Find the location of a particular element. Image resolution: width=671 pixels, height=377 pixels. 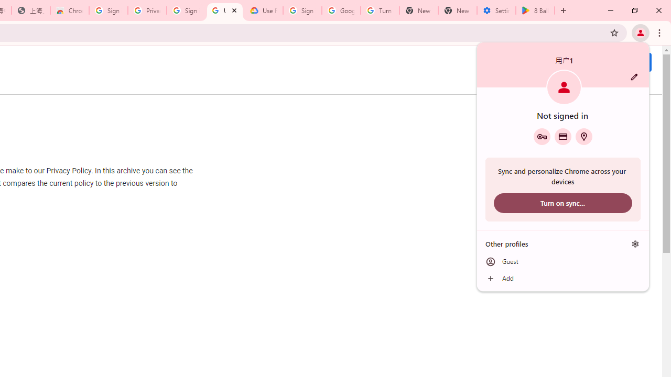

Turn cookies on or off - Computer - Google Account Help is located at coordinates (380, 10).